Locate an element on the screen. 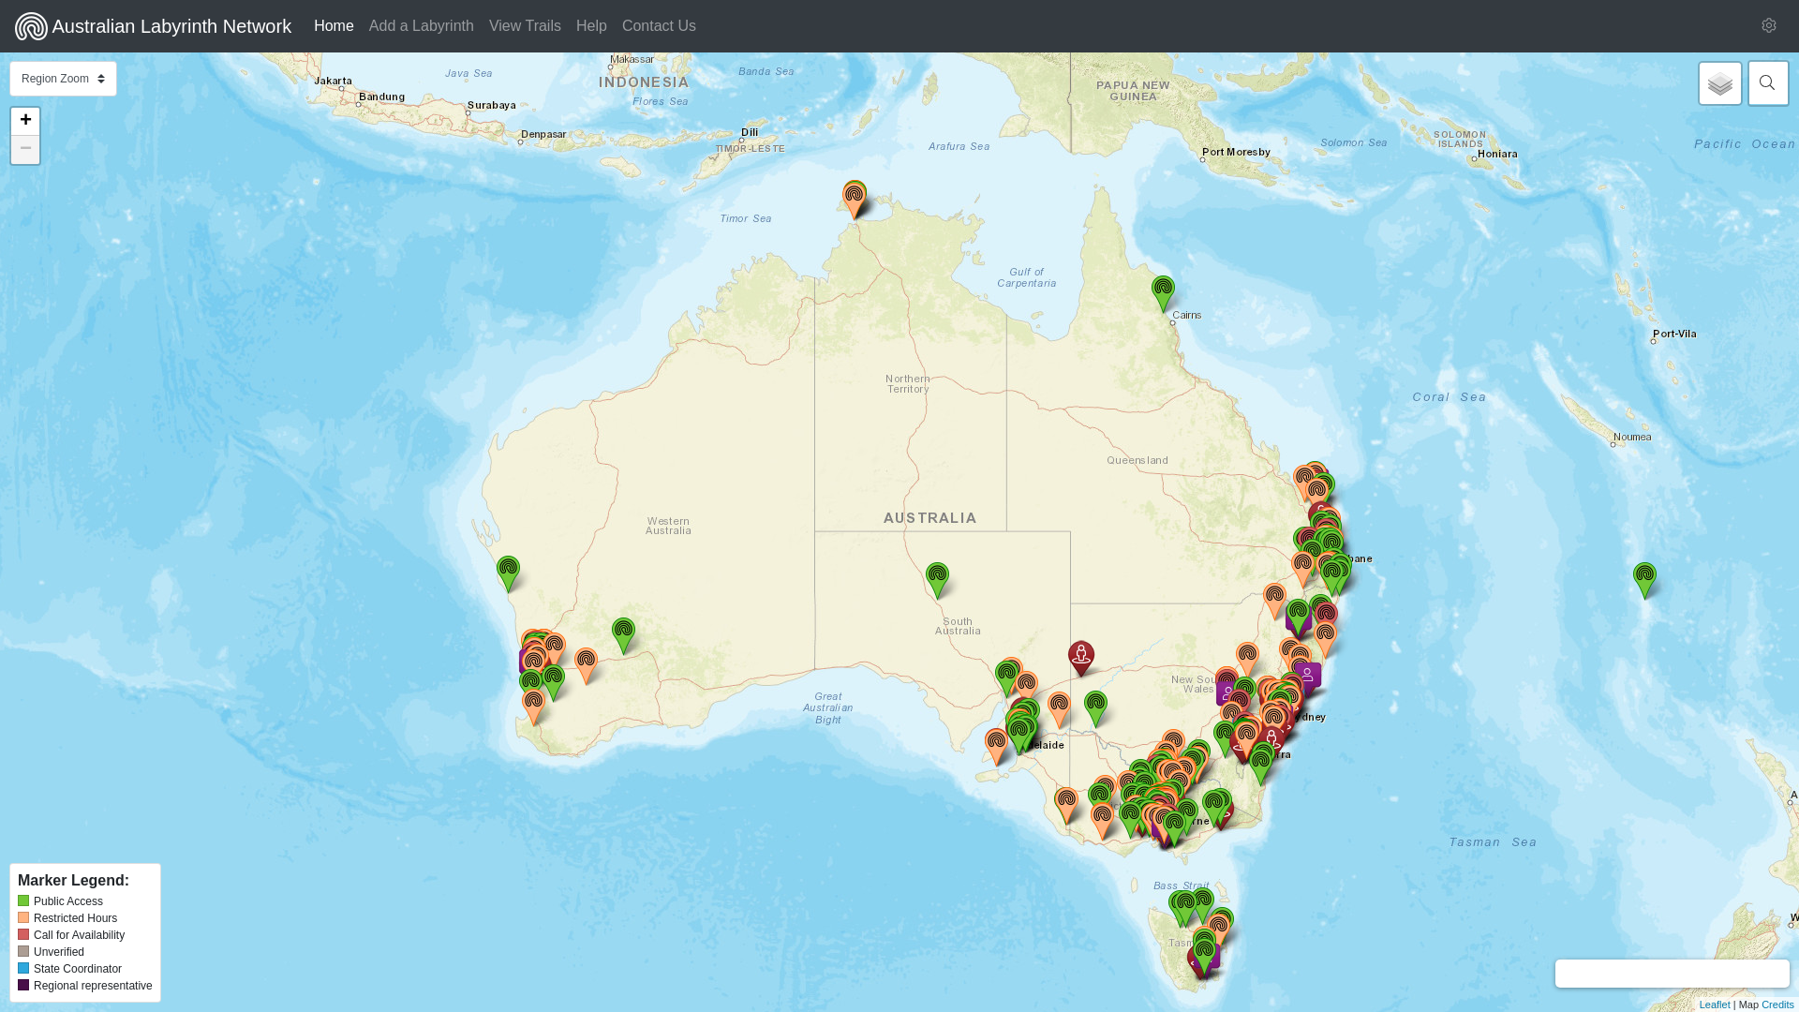 Image resolution: width=1799 pixels, height=1012 pixels. Leaflet is located at coordinates (1715, 1005).